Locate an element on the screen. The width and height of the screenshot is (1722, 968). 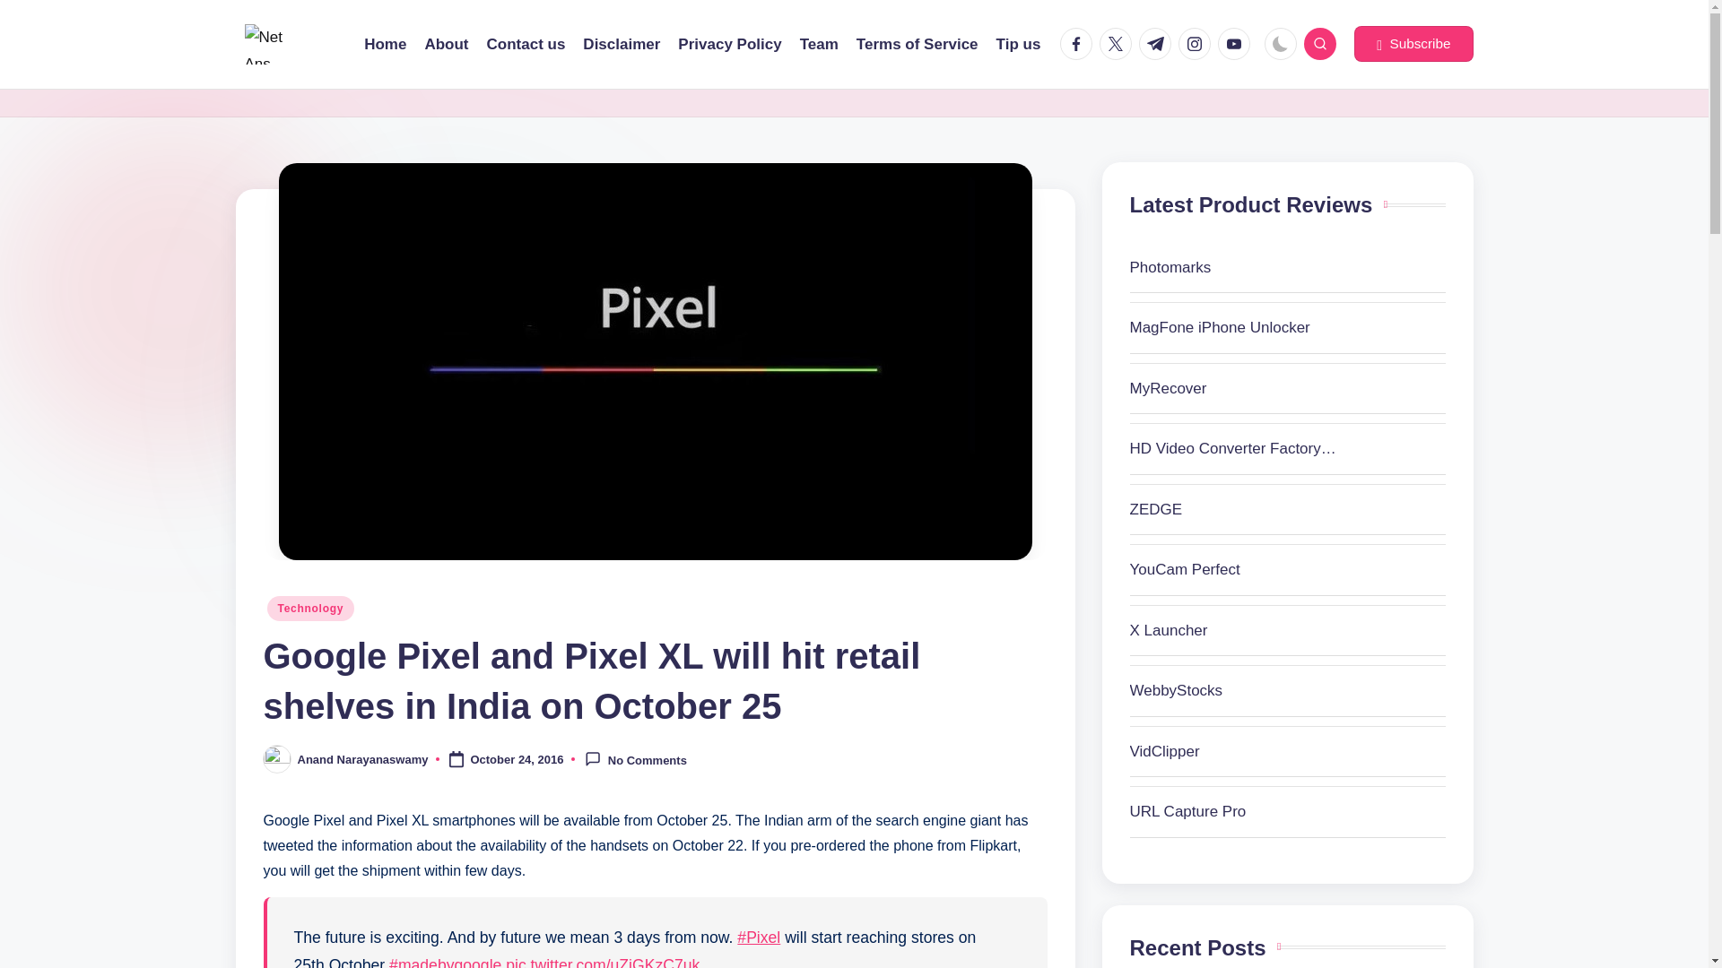
instagram.com is located at coordinates (1197, 43).